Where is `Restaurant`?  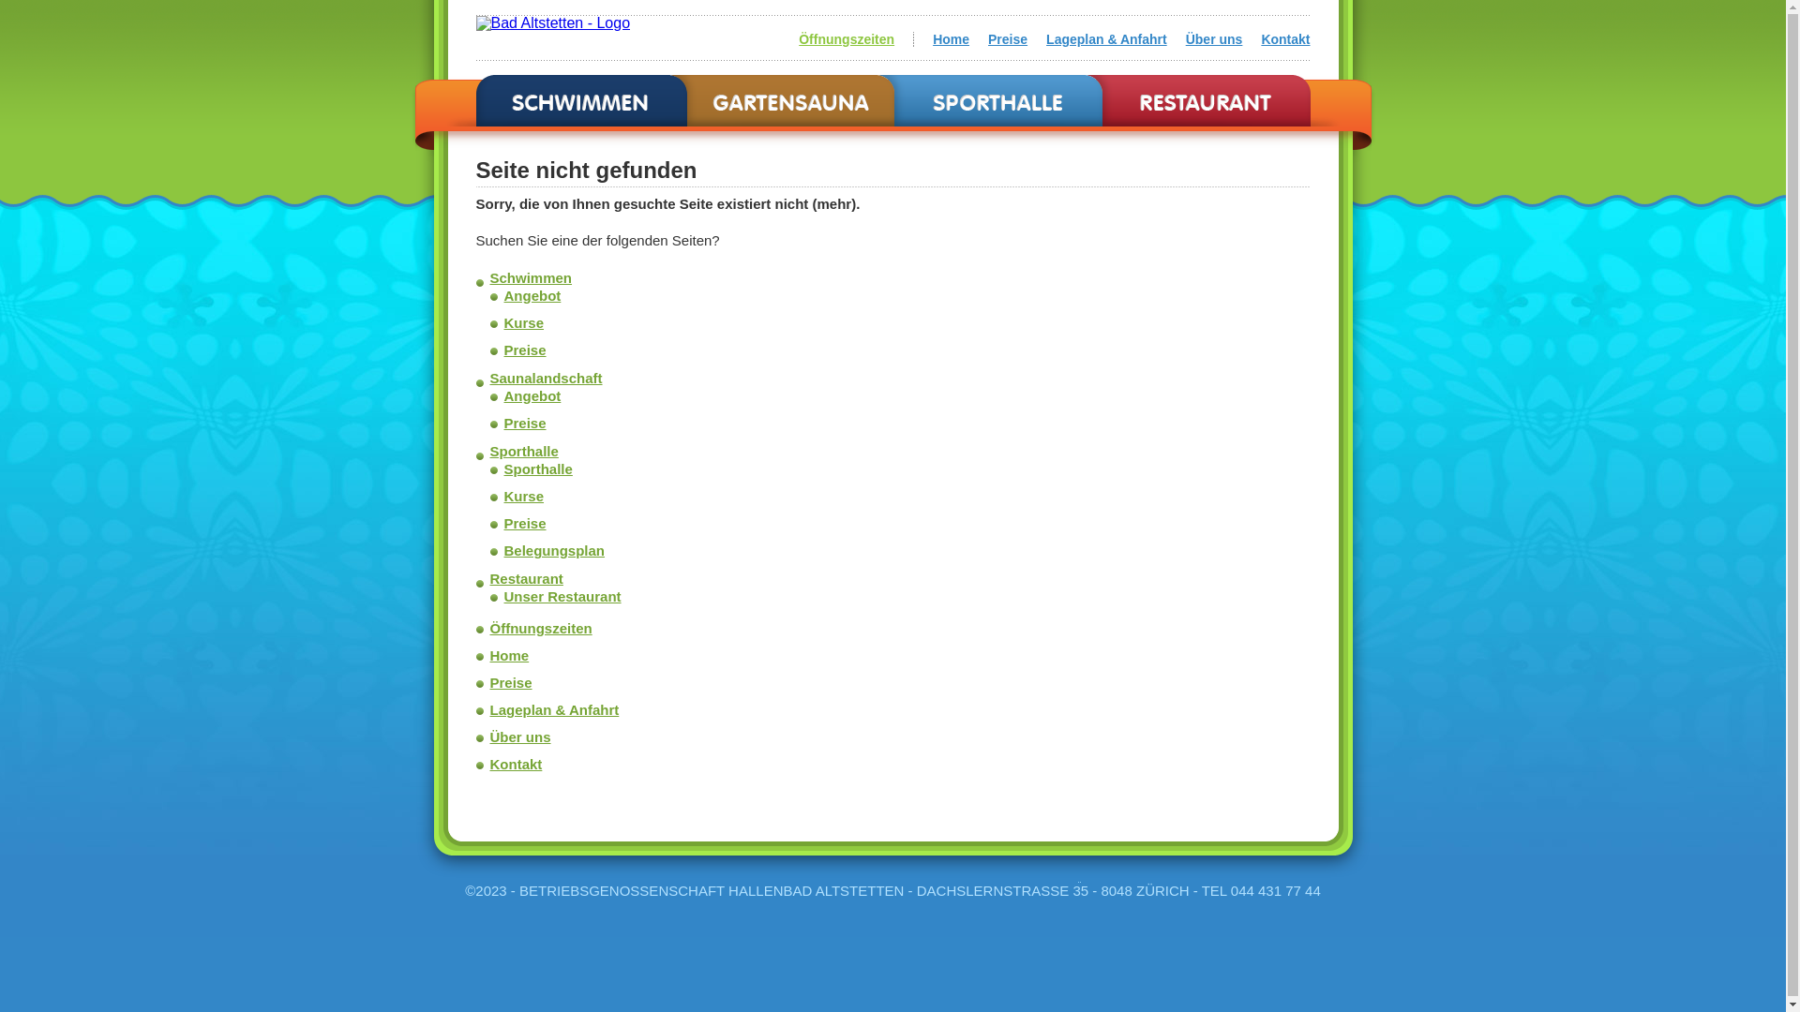 Restaurant is located at coordinates (526, 579).